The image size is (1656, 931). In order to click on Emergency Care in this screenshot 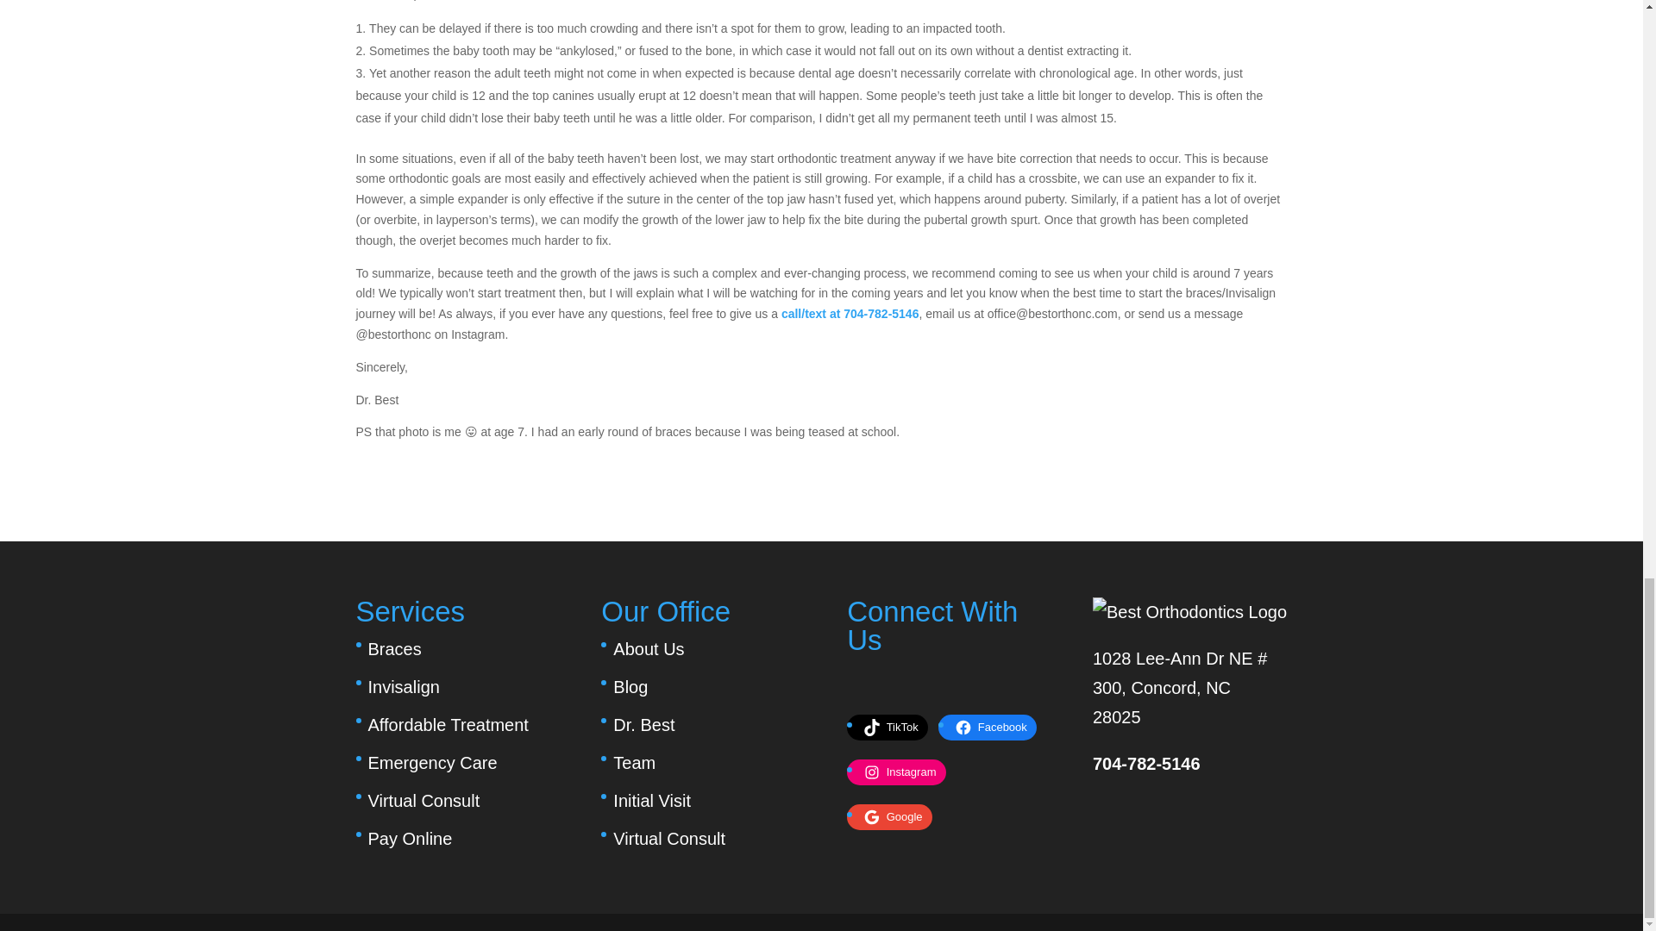, I will do `click(432, 762)`.